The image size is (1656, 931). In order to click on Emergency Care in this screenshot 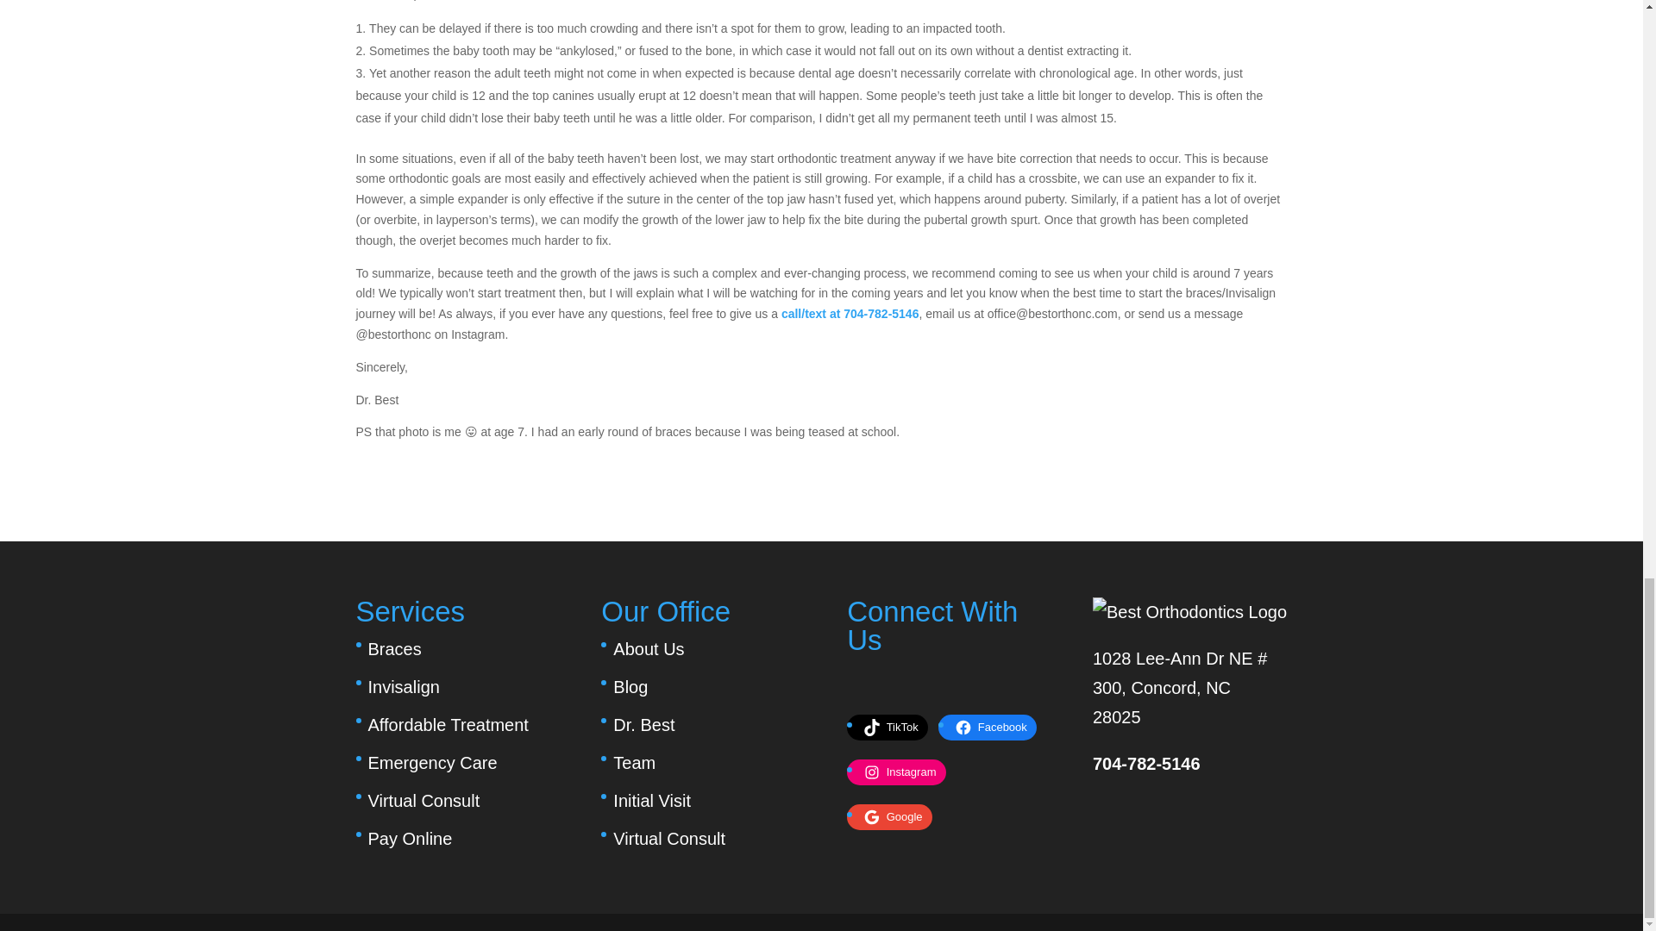, I will do `click(432, 762)`.